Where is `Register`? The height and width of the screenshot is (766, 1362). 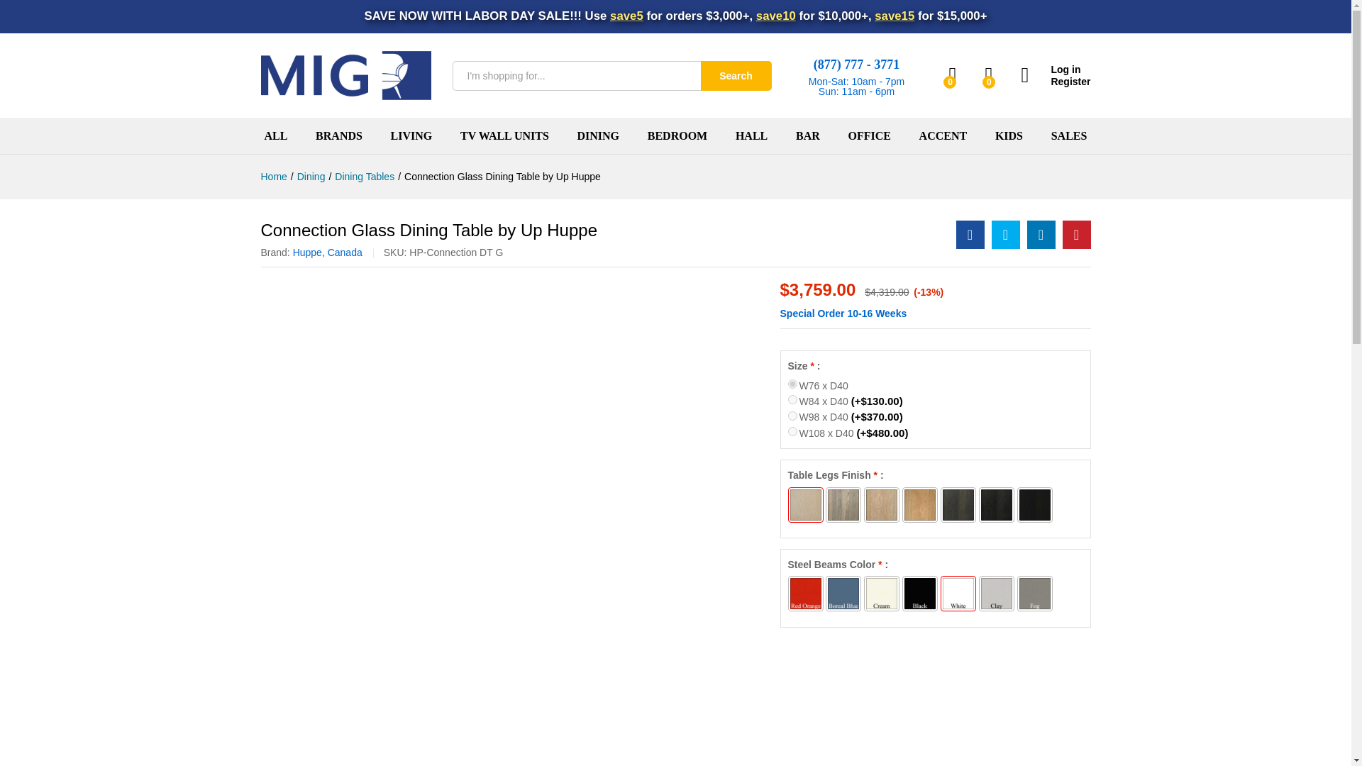 Register is located at coordinates (1056, 82).